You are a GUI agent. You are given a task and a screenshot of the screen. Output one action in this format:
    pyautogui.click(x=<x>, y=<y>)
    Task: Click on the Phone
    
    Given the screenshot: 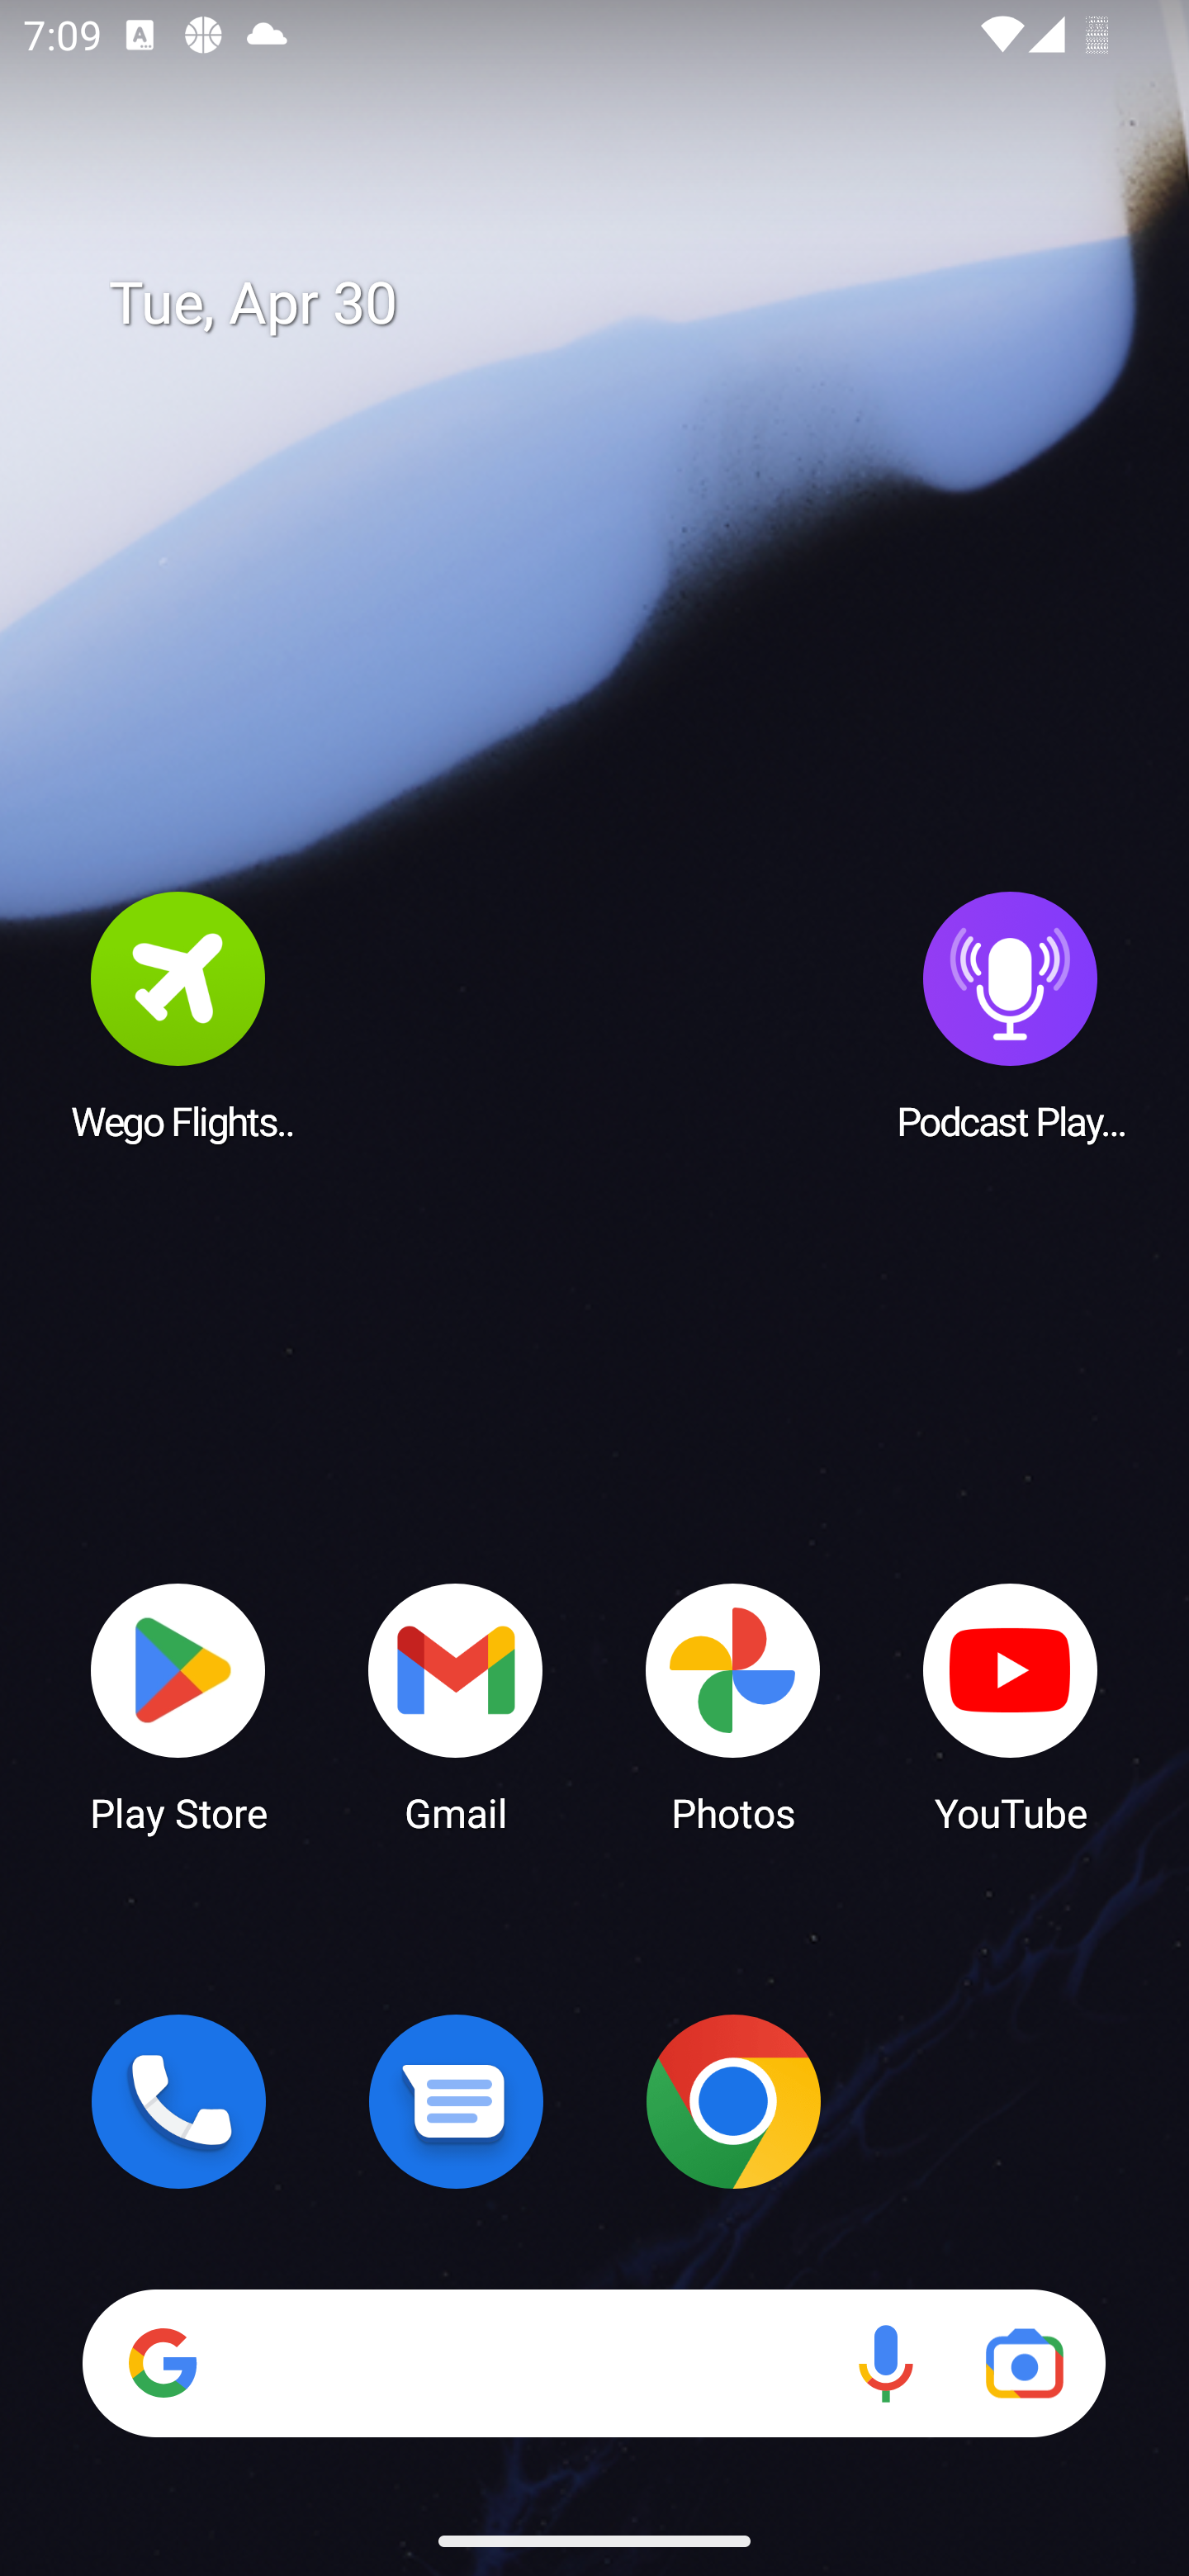 What is the action you would take?
    pyautogui.click(x=178, y=2101)
    